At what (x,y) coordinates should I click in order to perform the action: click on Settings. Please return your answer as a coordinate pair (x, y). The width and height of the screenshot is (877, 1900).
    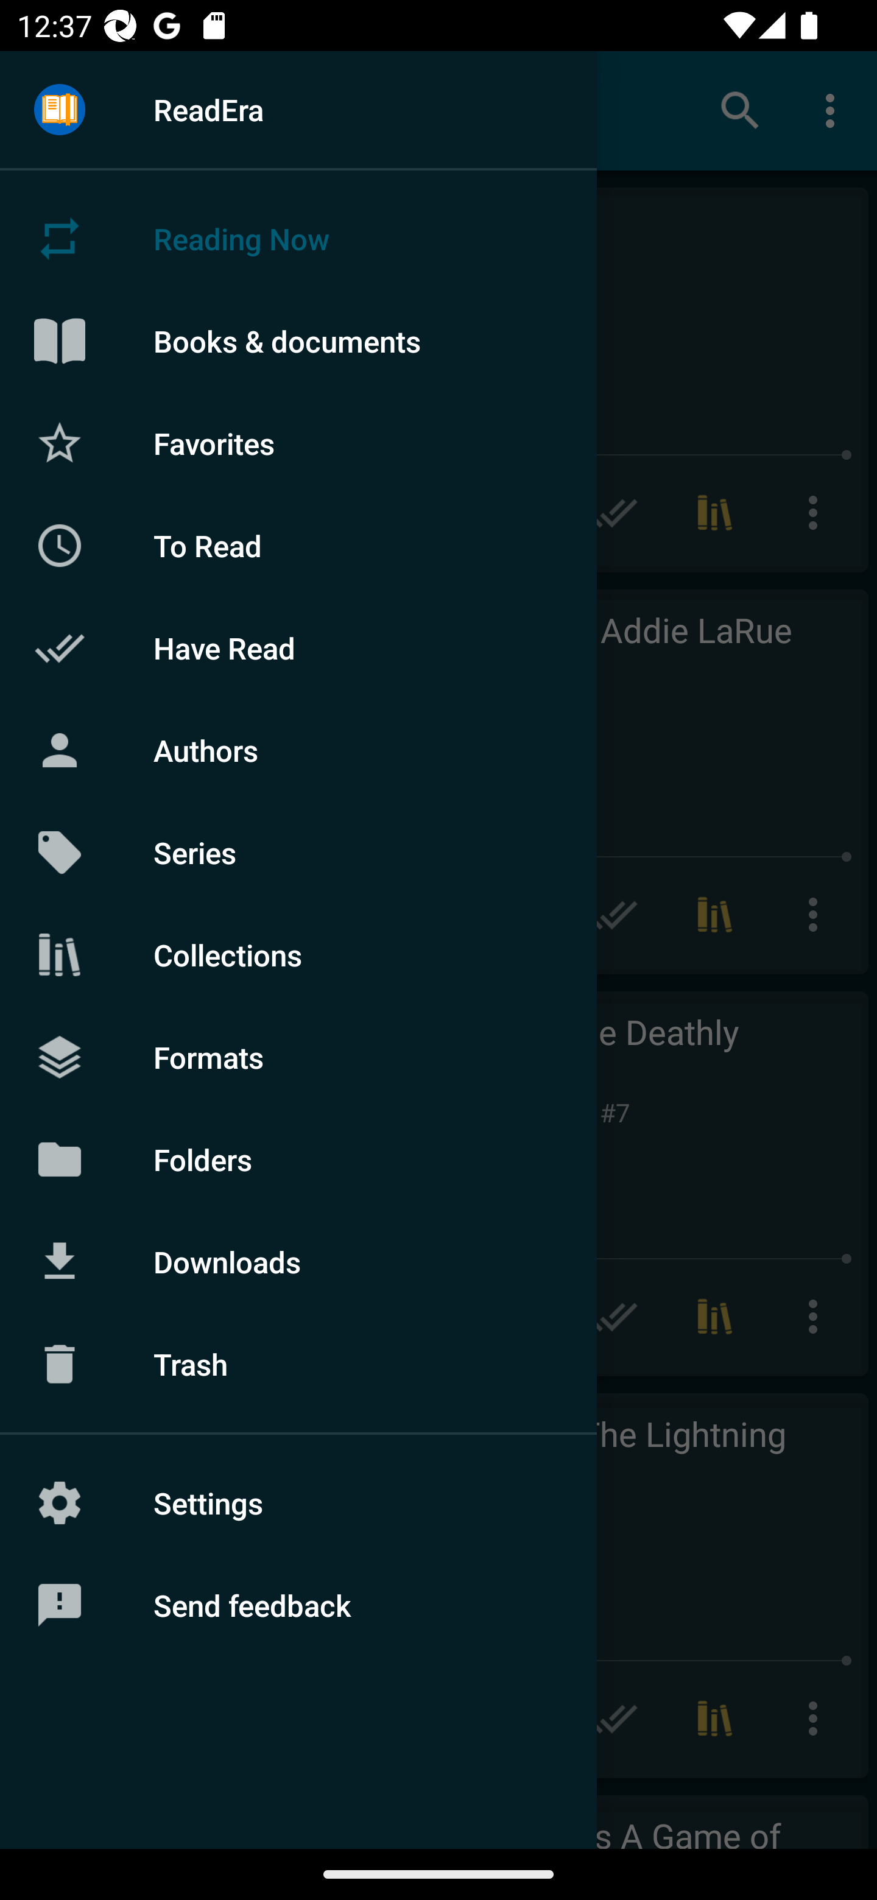
    Looking at the image, I should click on (298, 1503).